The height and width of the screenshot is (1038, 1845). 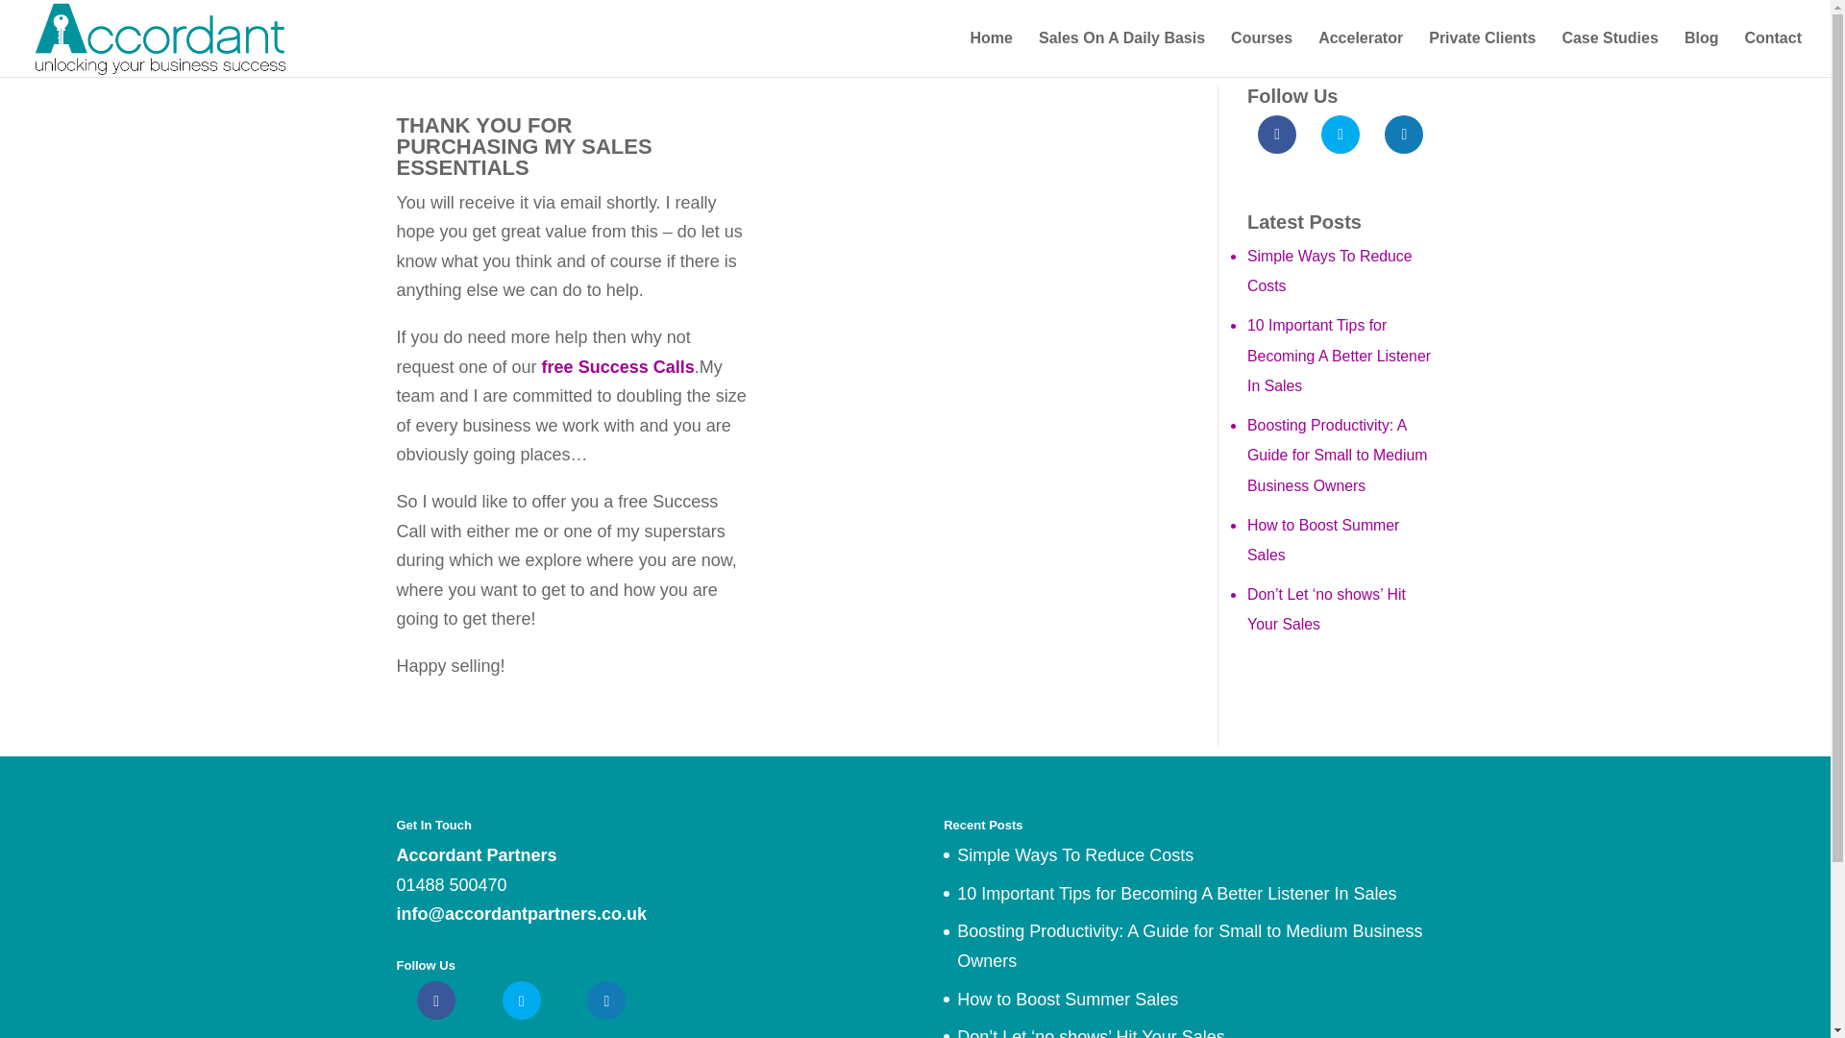 What do you see at coordinates (1339, 356) in the screenshot?
I see `10 Important Tips for Becoming A Better Listener In Sales` at bounding box center [1339, 356].